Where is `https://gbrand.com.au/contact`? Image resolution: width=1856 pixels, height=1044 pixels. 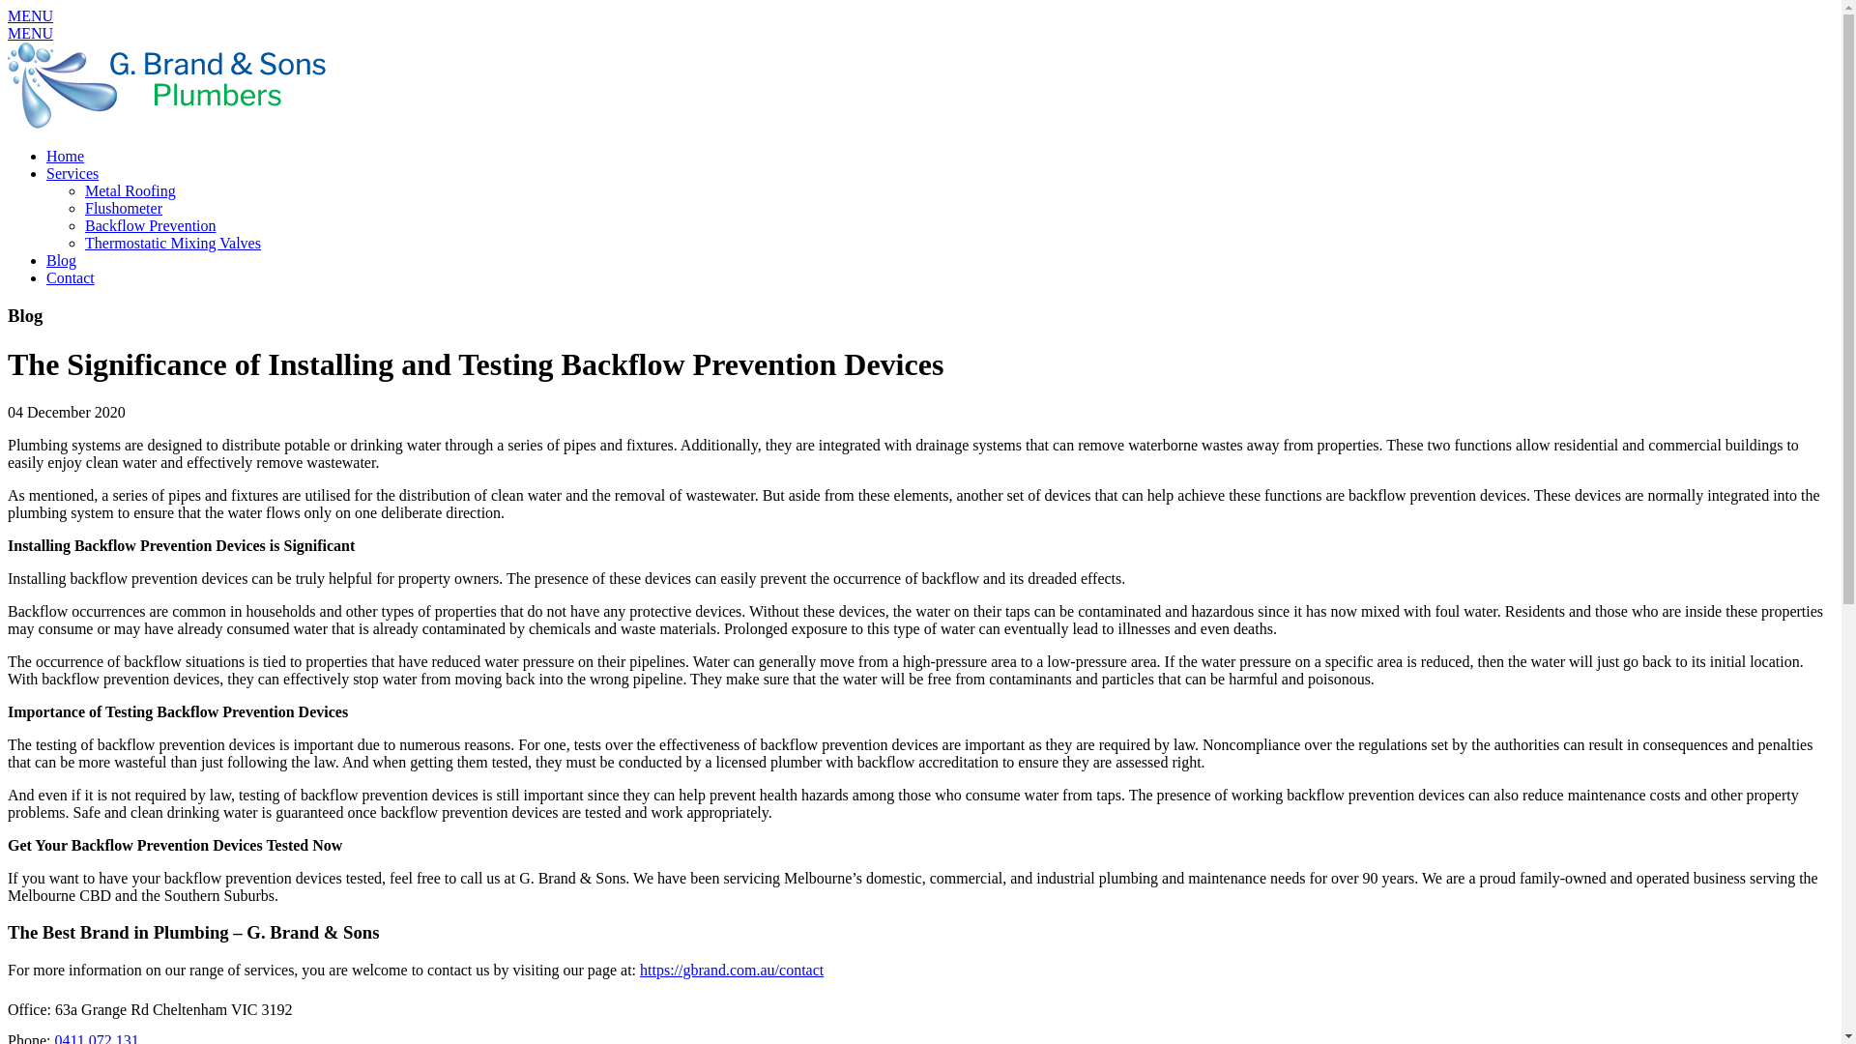
https://gbrand.com.au/contact is located at coordinates (732, 971).